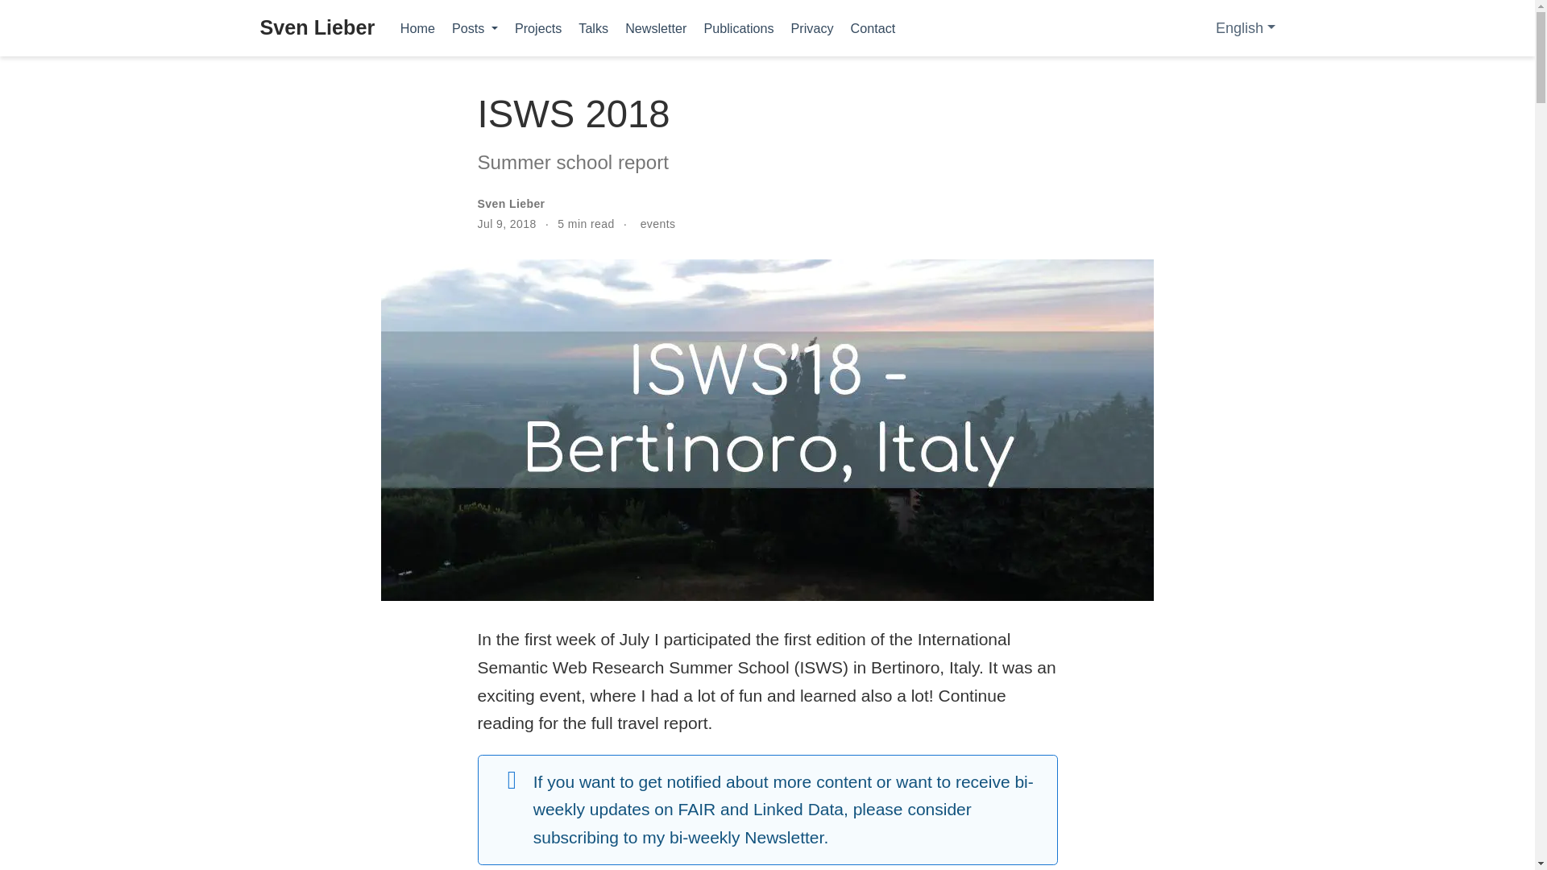 The width and height of the screenshot is (1547, 870). I want to click on Home, so click(417, 27).